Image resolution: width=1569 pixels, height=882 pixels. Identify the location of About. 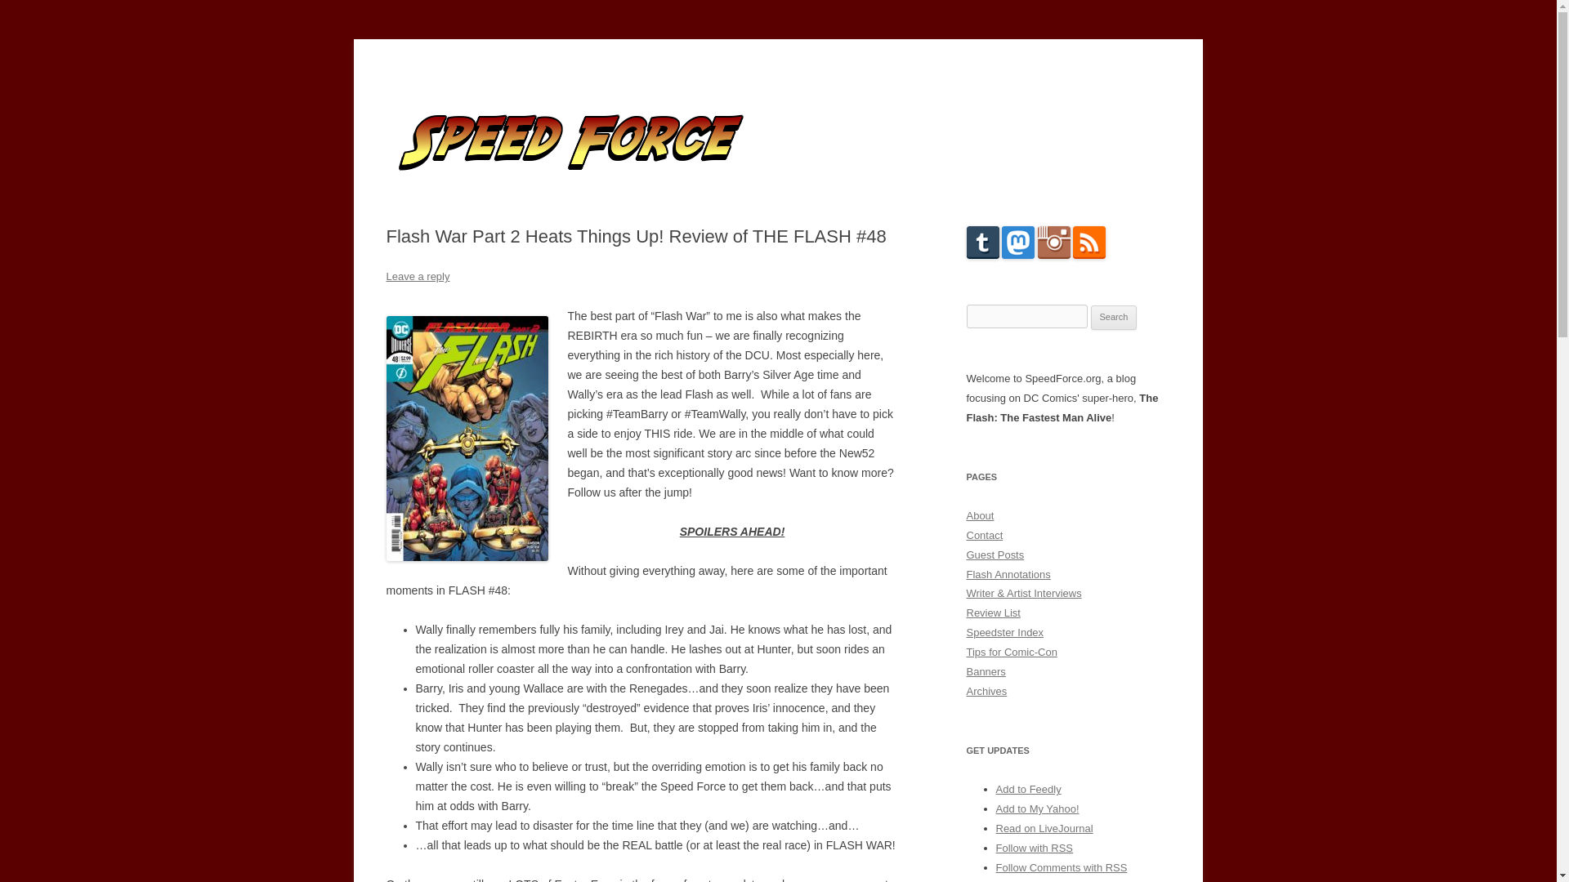
(979, 516).